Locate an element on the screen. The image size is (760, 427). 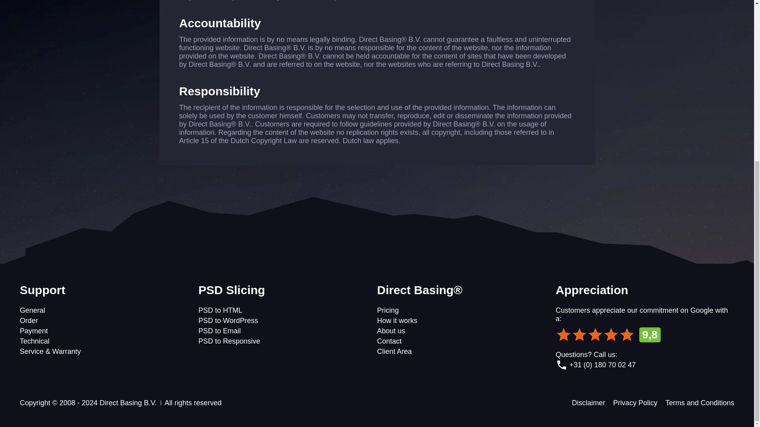
General is located at coordinates (32, 310).